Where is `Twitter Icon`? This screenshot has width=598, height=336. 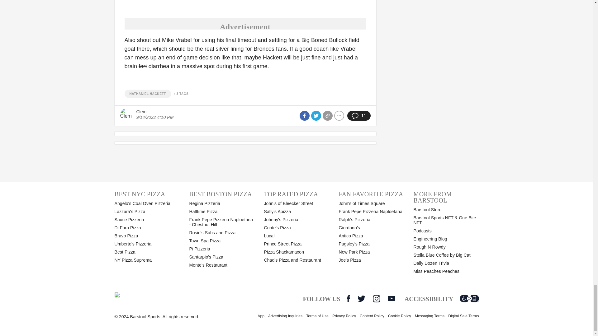
Twitter Icon is located at coordinates (361, 299).